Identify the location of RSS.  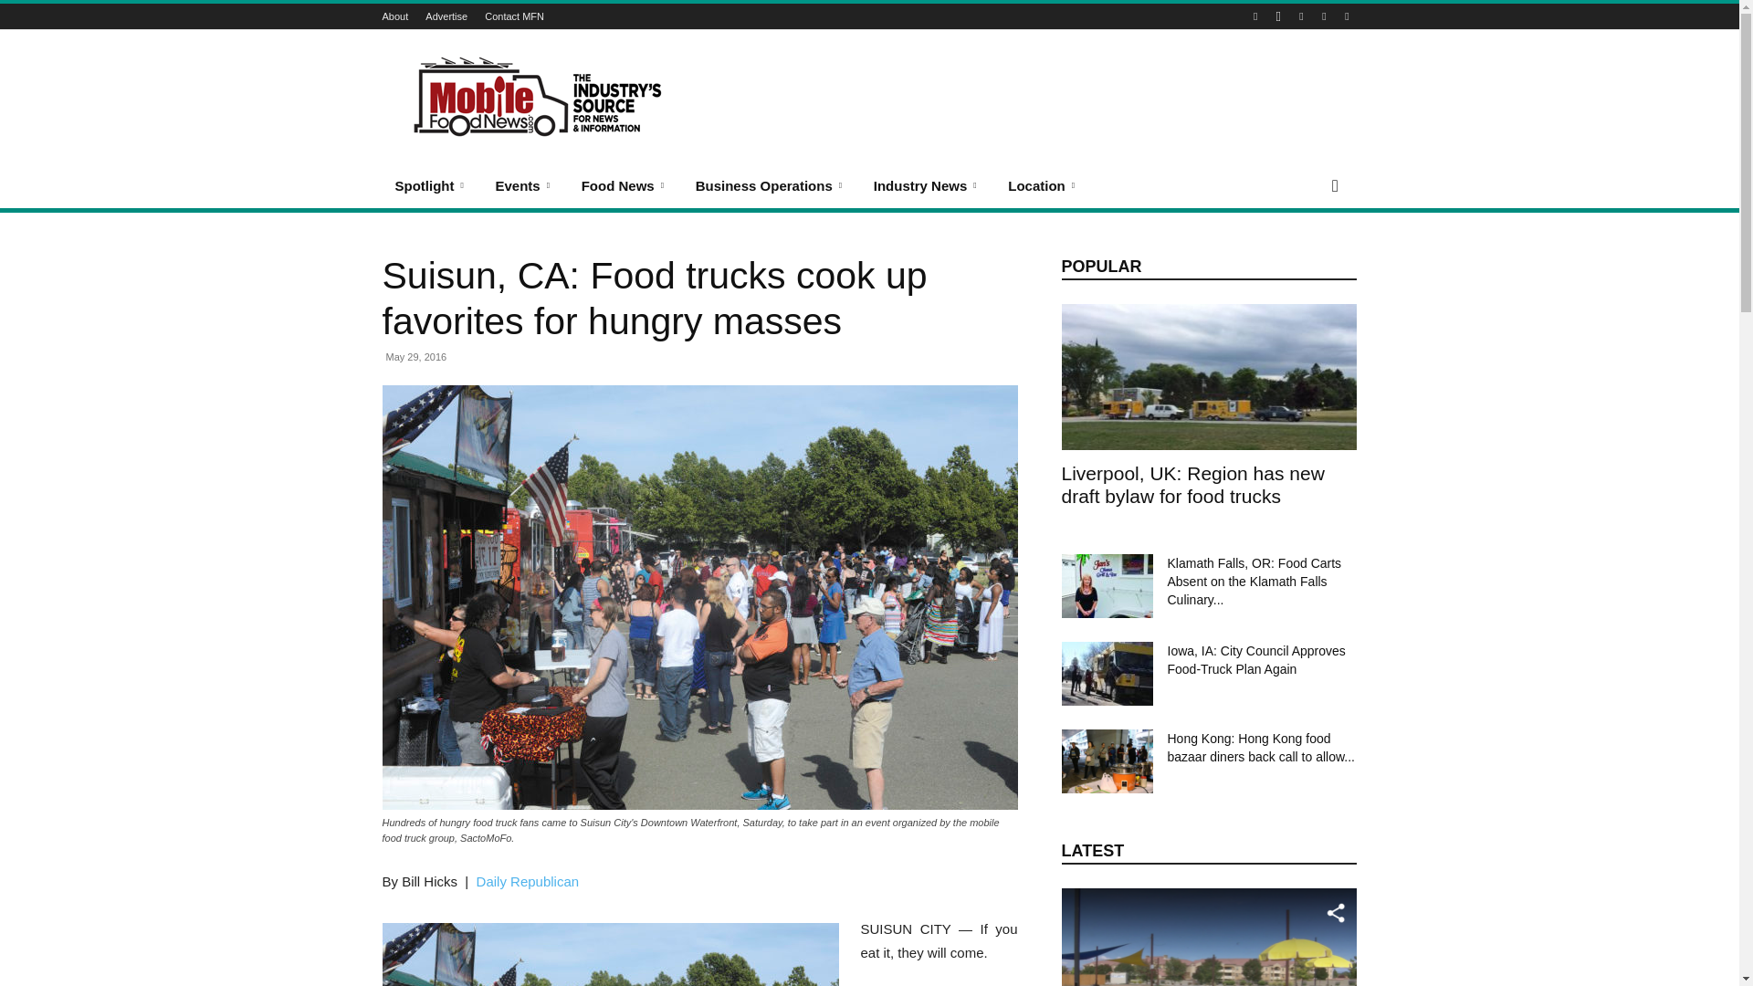
(1324, 16).